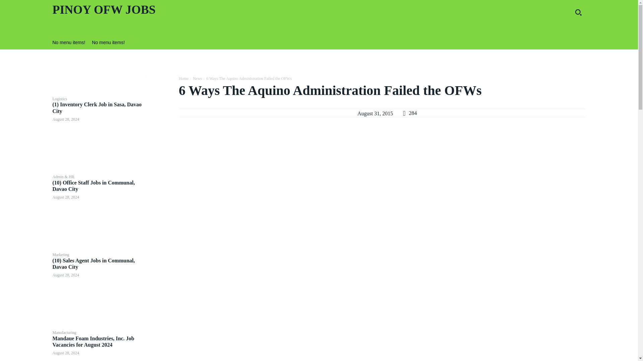 The height and width of the screenshot is (361, 643). What do you see at coordinates (64, 333) in the screenshot?
I see `Manufacturing` at bounding box center [64, 333].